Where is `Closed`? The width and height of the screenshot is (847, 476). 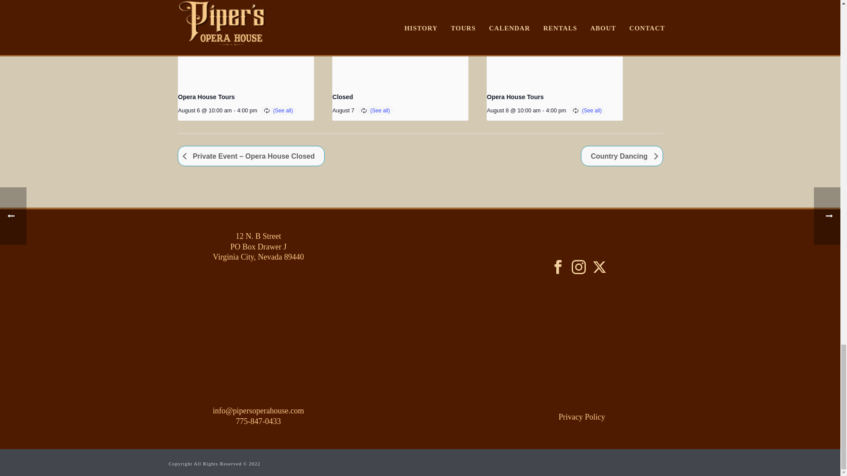 Closed is located at coordinates (343, 97).